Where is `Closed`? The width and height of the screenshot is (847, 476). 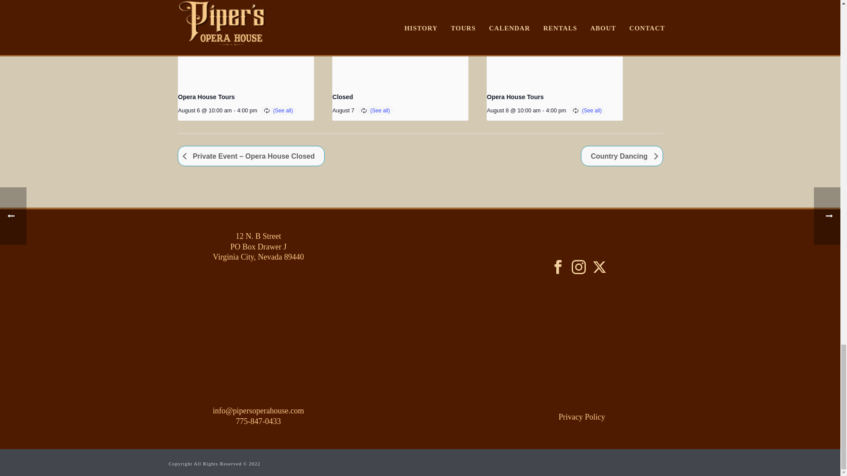 Closed is located at coordinates (343, 97).